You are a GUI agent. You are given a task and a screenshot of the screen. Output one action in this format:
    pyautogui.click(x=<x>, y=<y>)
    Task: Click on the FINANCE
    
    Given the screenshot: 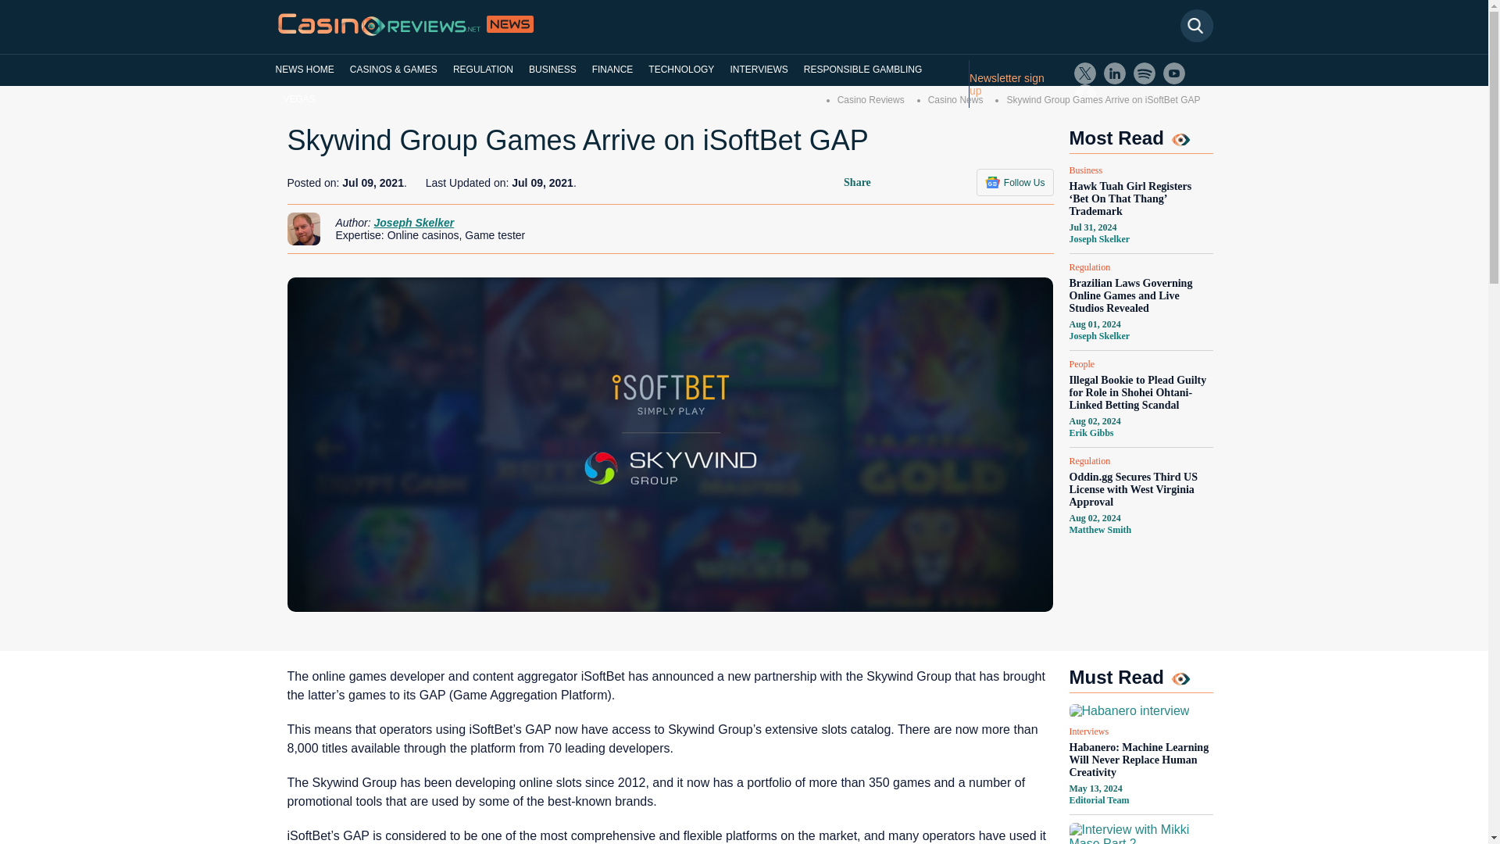 What is the action you would take?
    pyautogui.click(x=612, y=70)
    